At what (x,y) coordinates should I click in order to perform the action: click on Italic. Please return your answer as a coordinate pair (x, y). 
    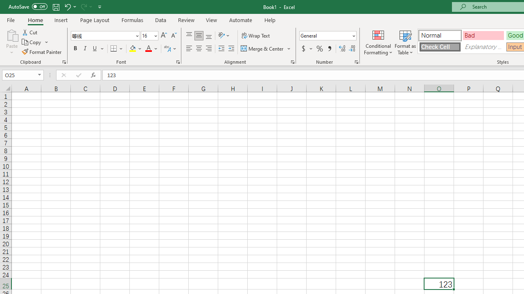
    Looking at the image, I should click on (85, 49).